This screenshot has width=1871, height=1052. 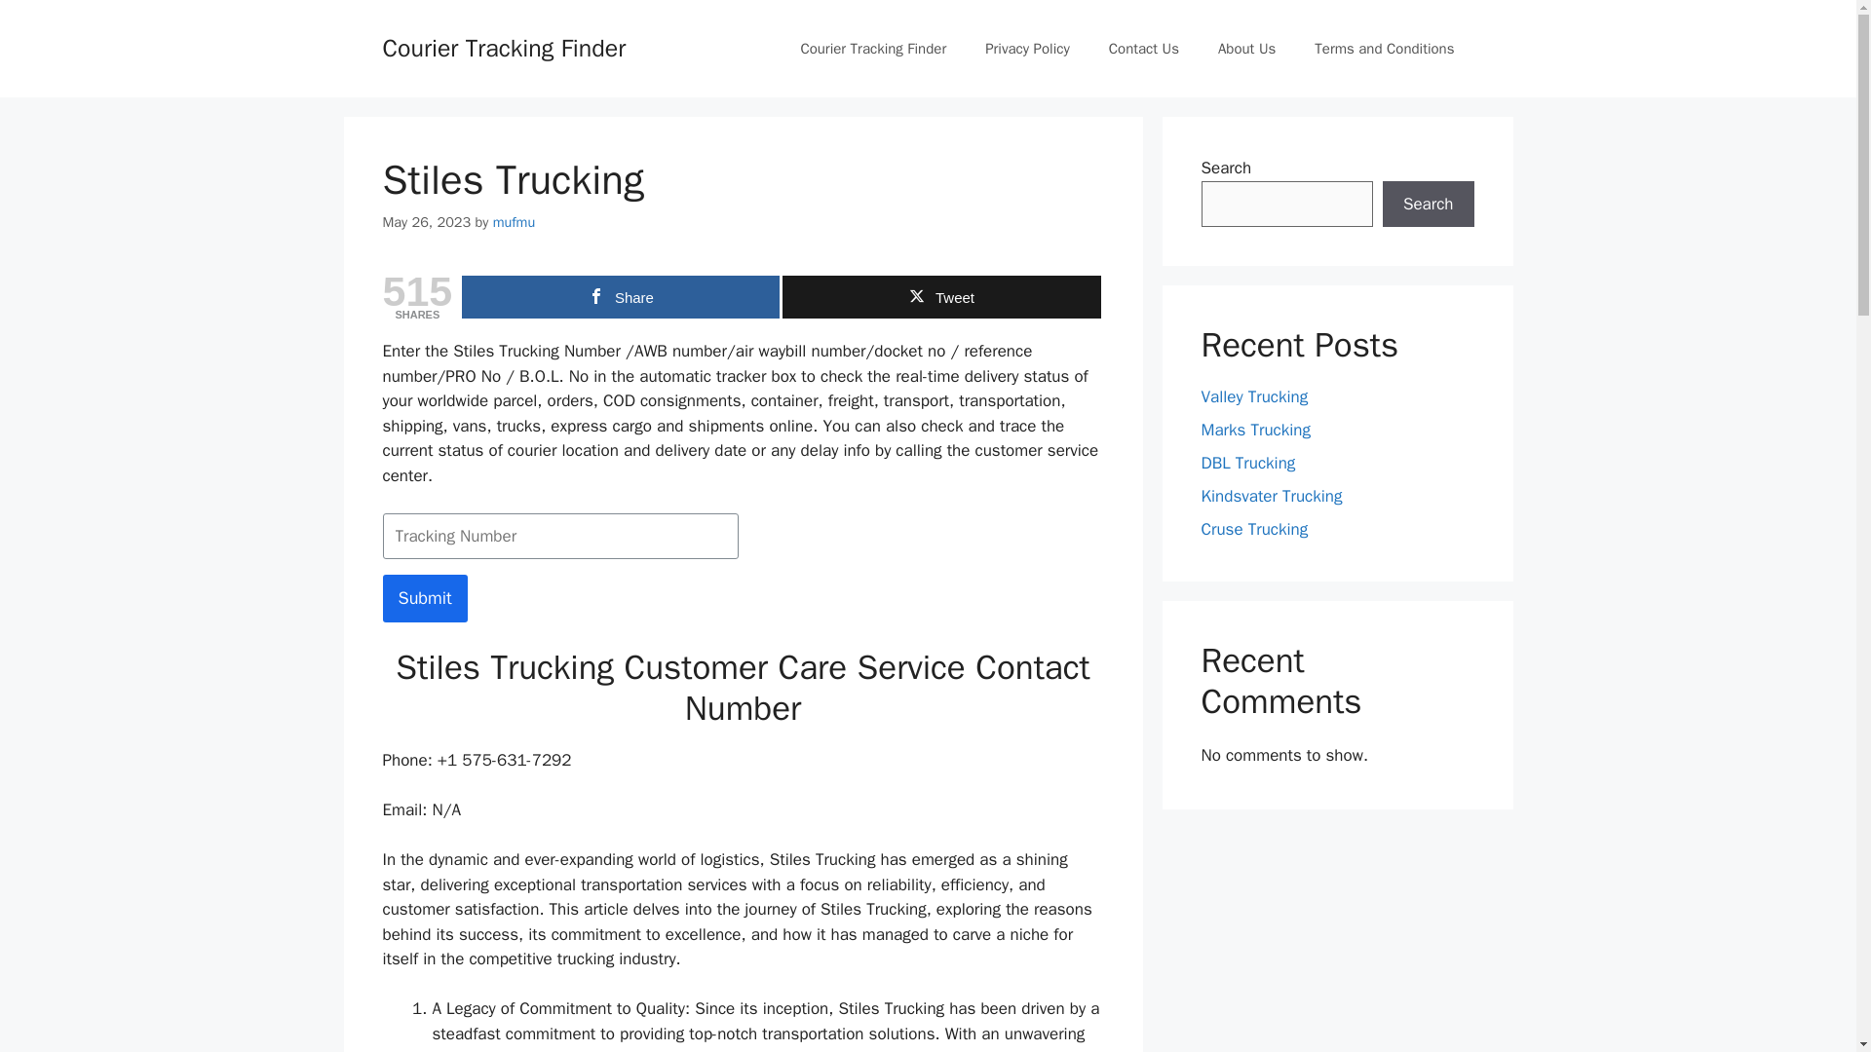 What do you see at coordinates (1144, 49) in the screenshot?
I see `Contact Us` at bounding box center [1144, 49].